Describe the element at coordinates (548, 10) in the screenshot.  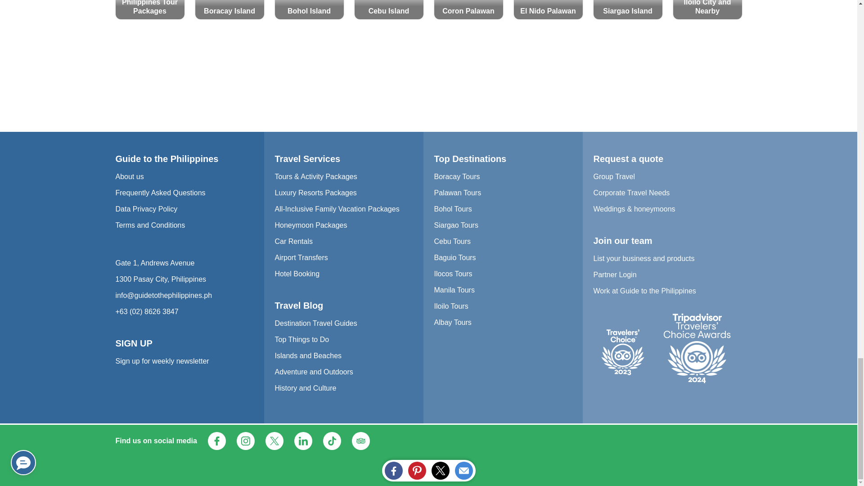
I see `El Nido Palawan` at that location.